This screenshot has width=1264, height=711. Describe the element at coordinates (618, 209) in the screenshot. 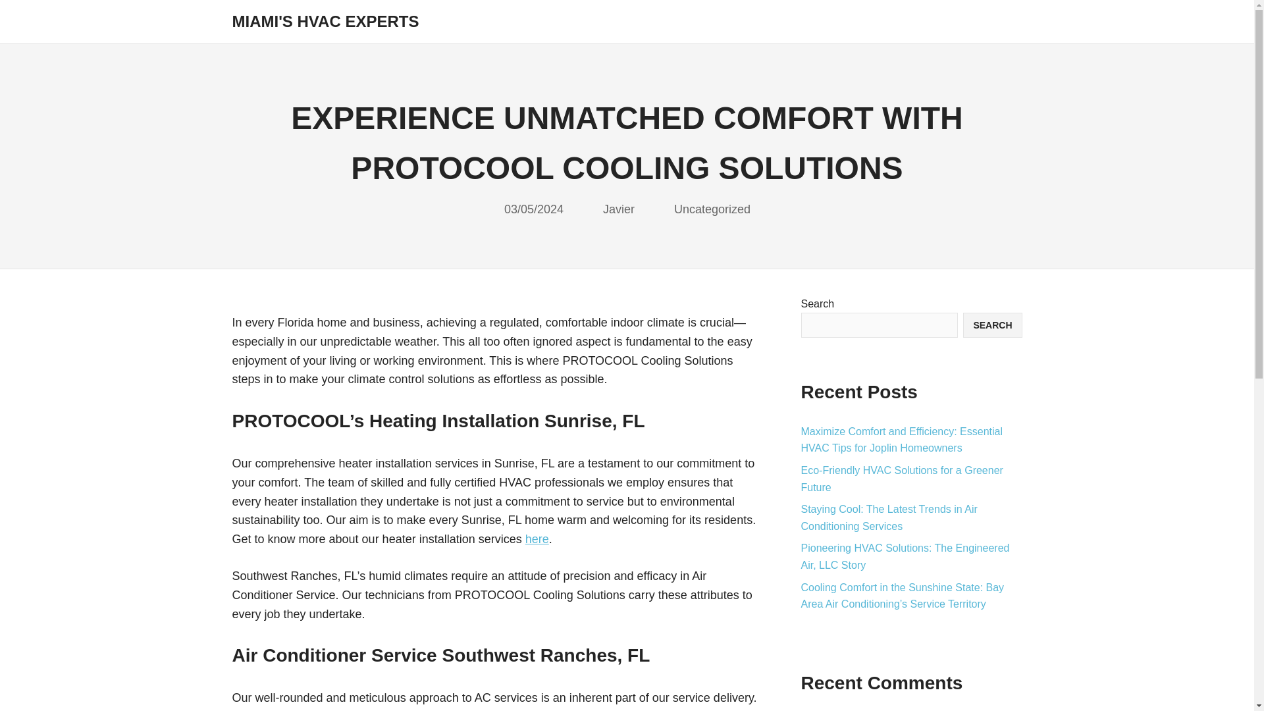

I see `Javier` at that location.